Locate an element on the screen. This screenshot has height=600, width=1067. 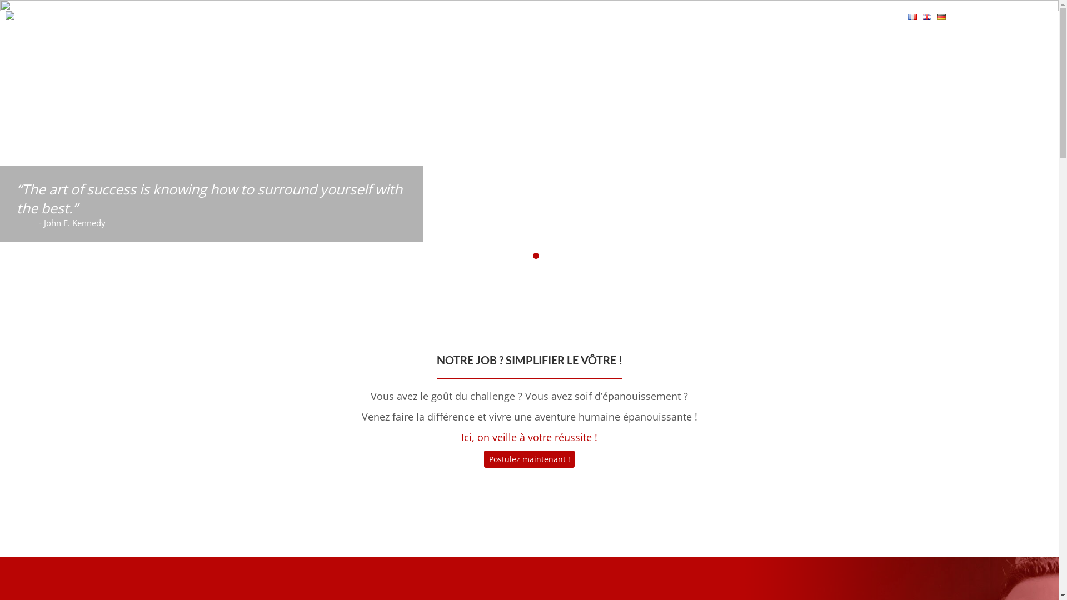
3 is located at coordinates (535, 256).